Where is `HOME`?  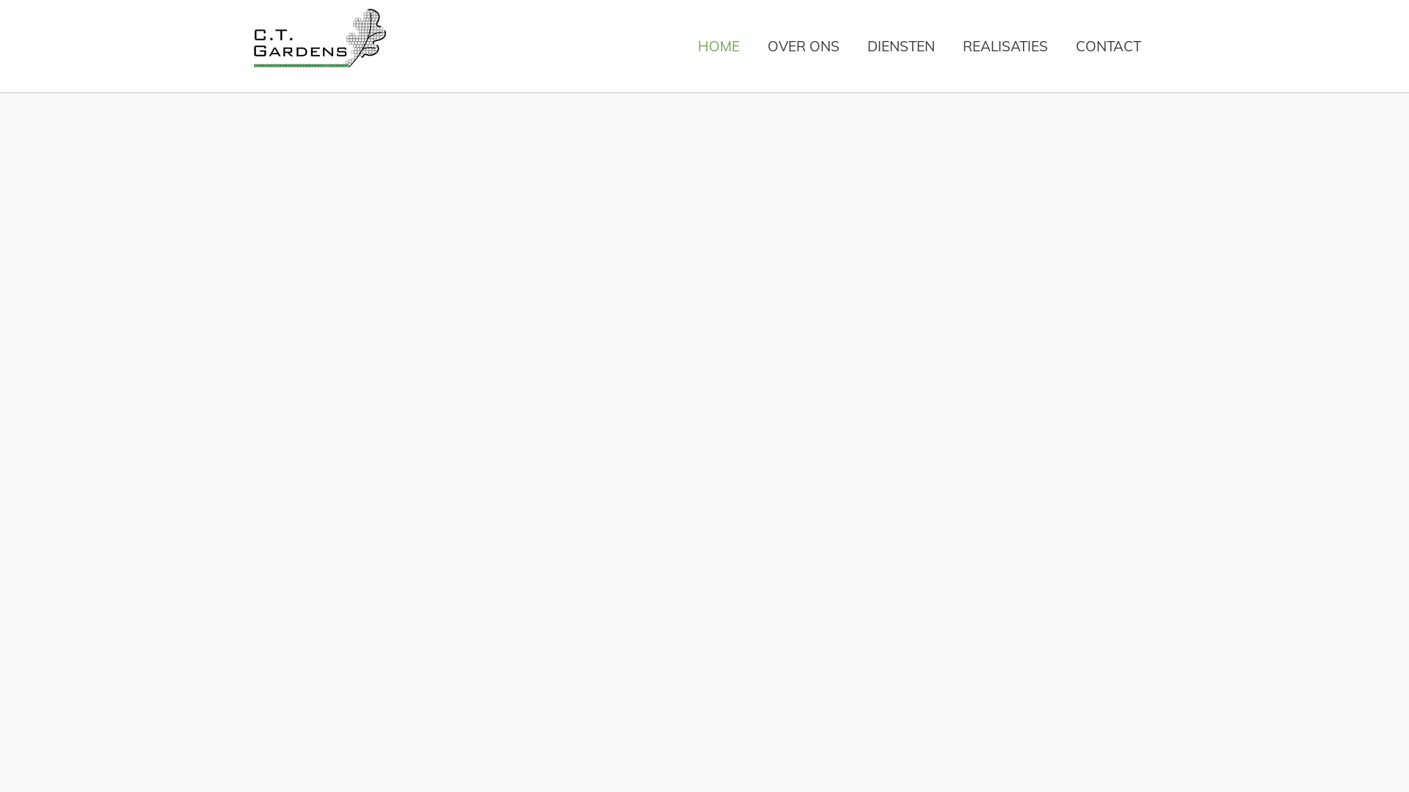
HOME is located at coordinates (719, 46).